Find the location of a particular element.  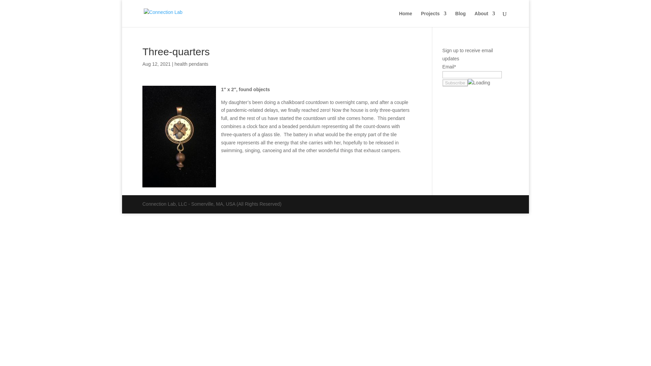

Projects is located at coordinates (433, 19).